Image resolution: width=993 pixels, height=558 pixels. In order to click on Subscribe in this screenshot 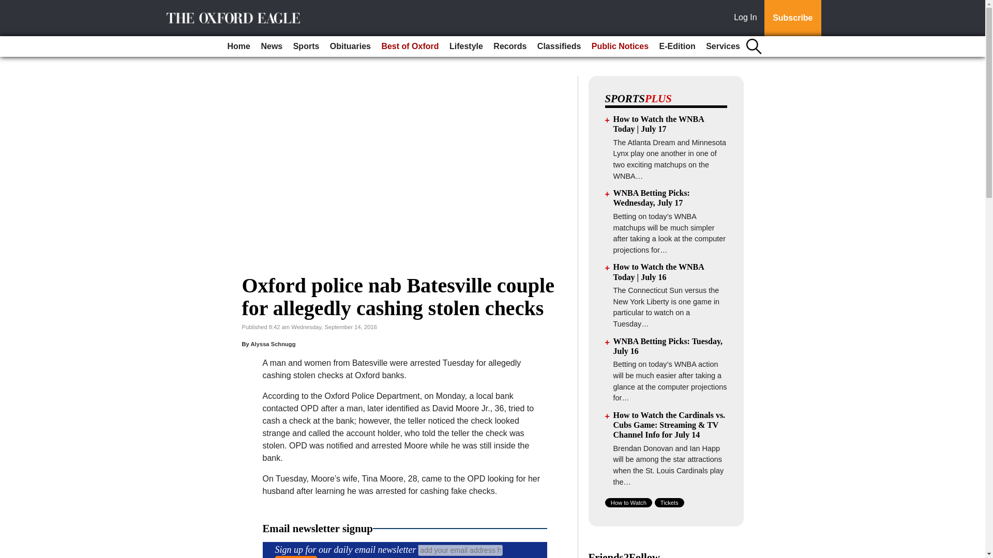, I will do `click(792, 18)`.